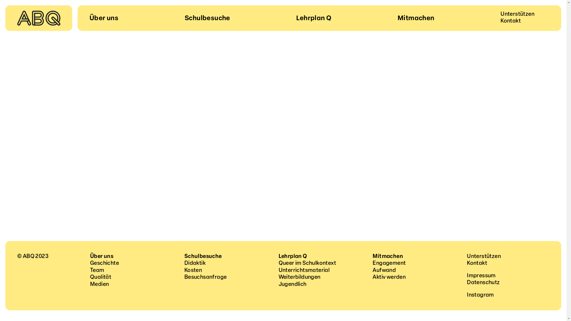 This screenshot has width=571, height=321. I want to click on Impressum, so click(481, 276).